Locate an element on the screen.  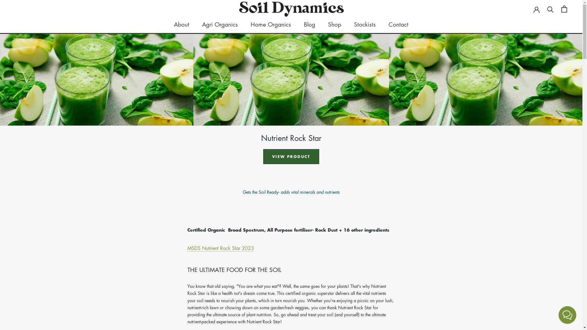
Blog
Blog is located at coordinates (309, 24).